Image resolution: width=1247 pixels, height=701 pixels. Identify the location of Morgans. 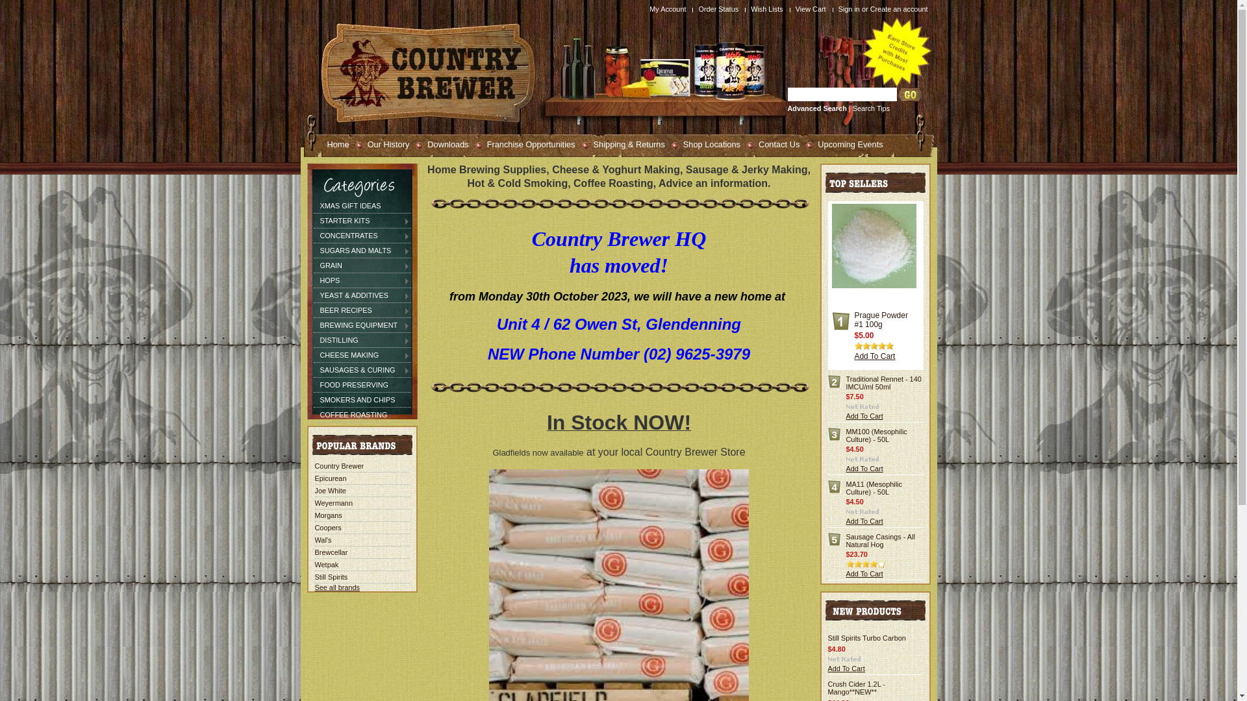
(328, 515).